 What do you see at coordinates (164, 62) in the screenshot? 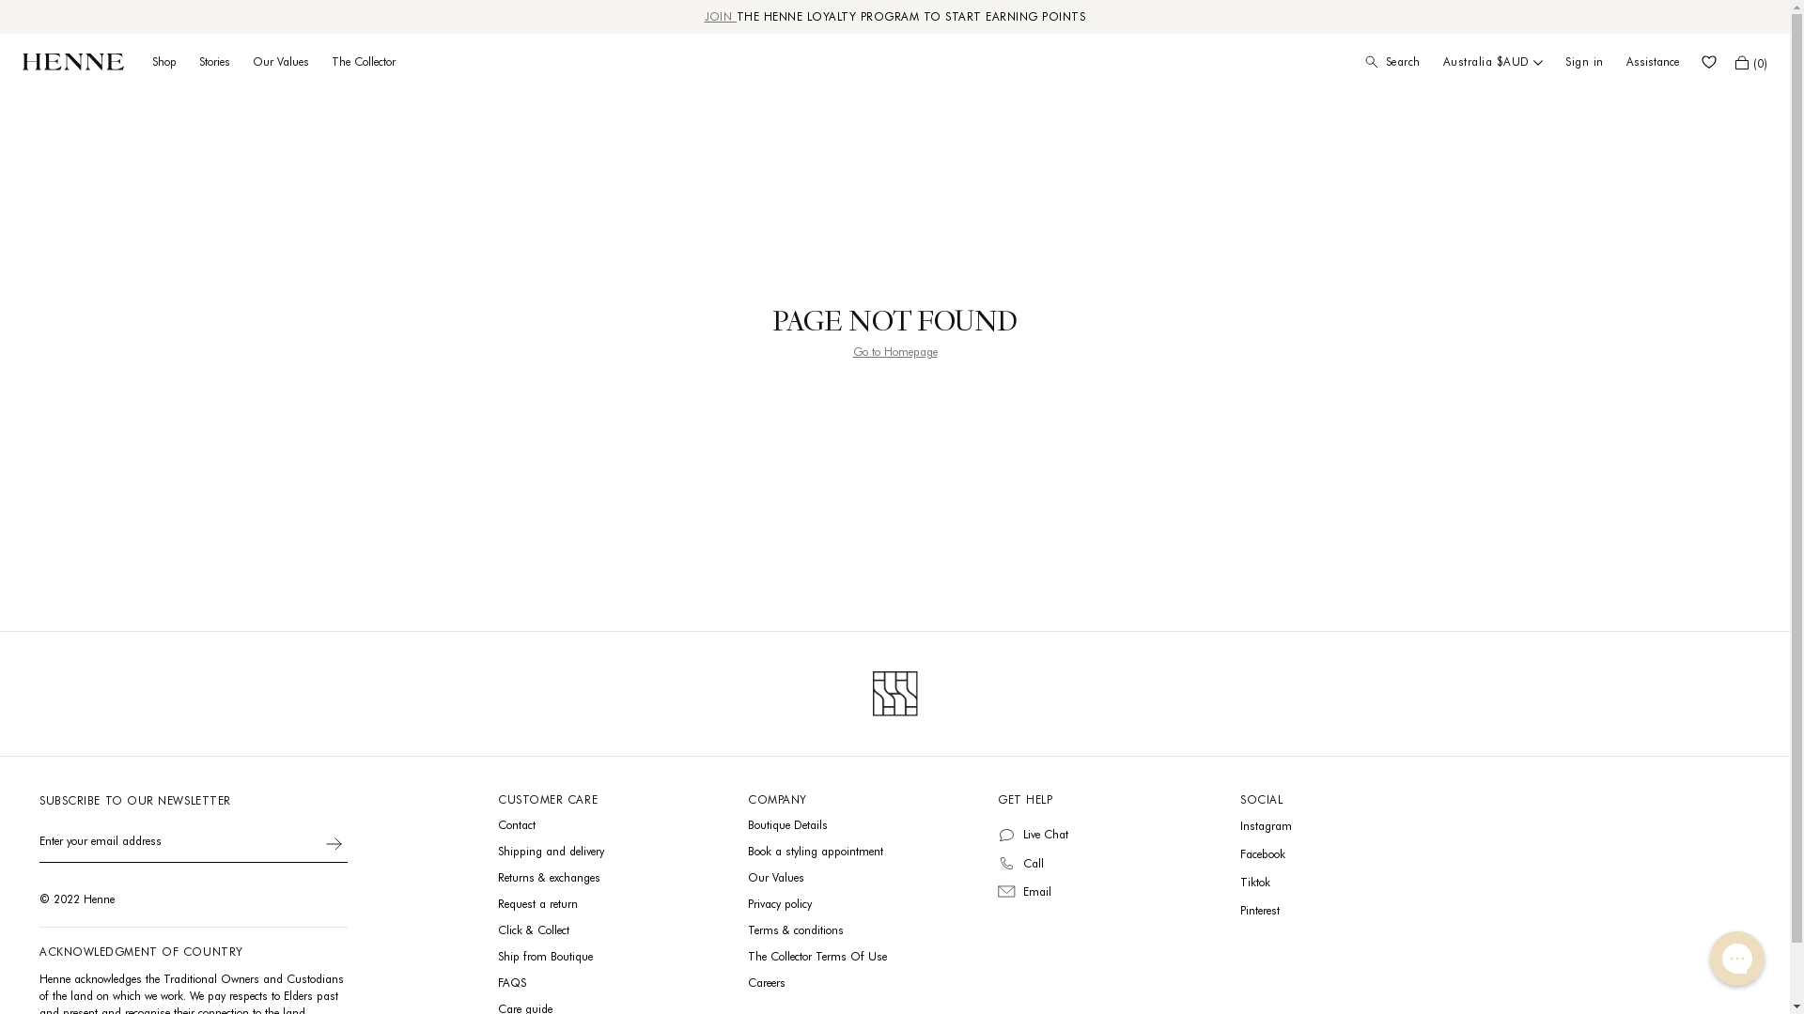
I see `Shop` at bounding box center [164, 62].